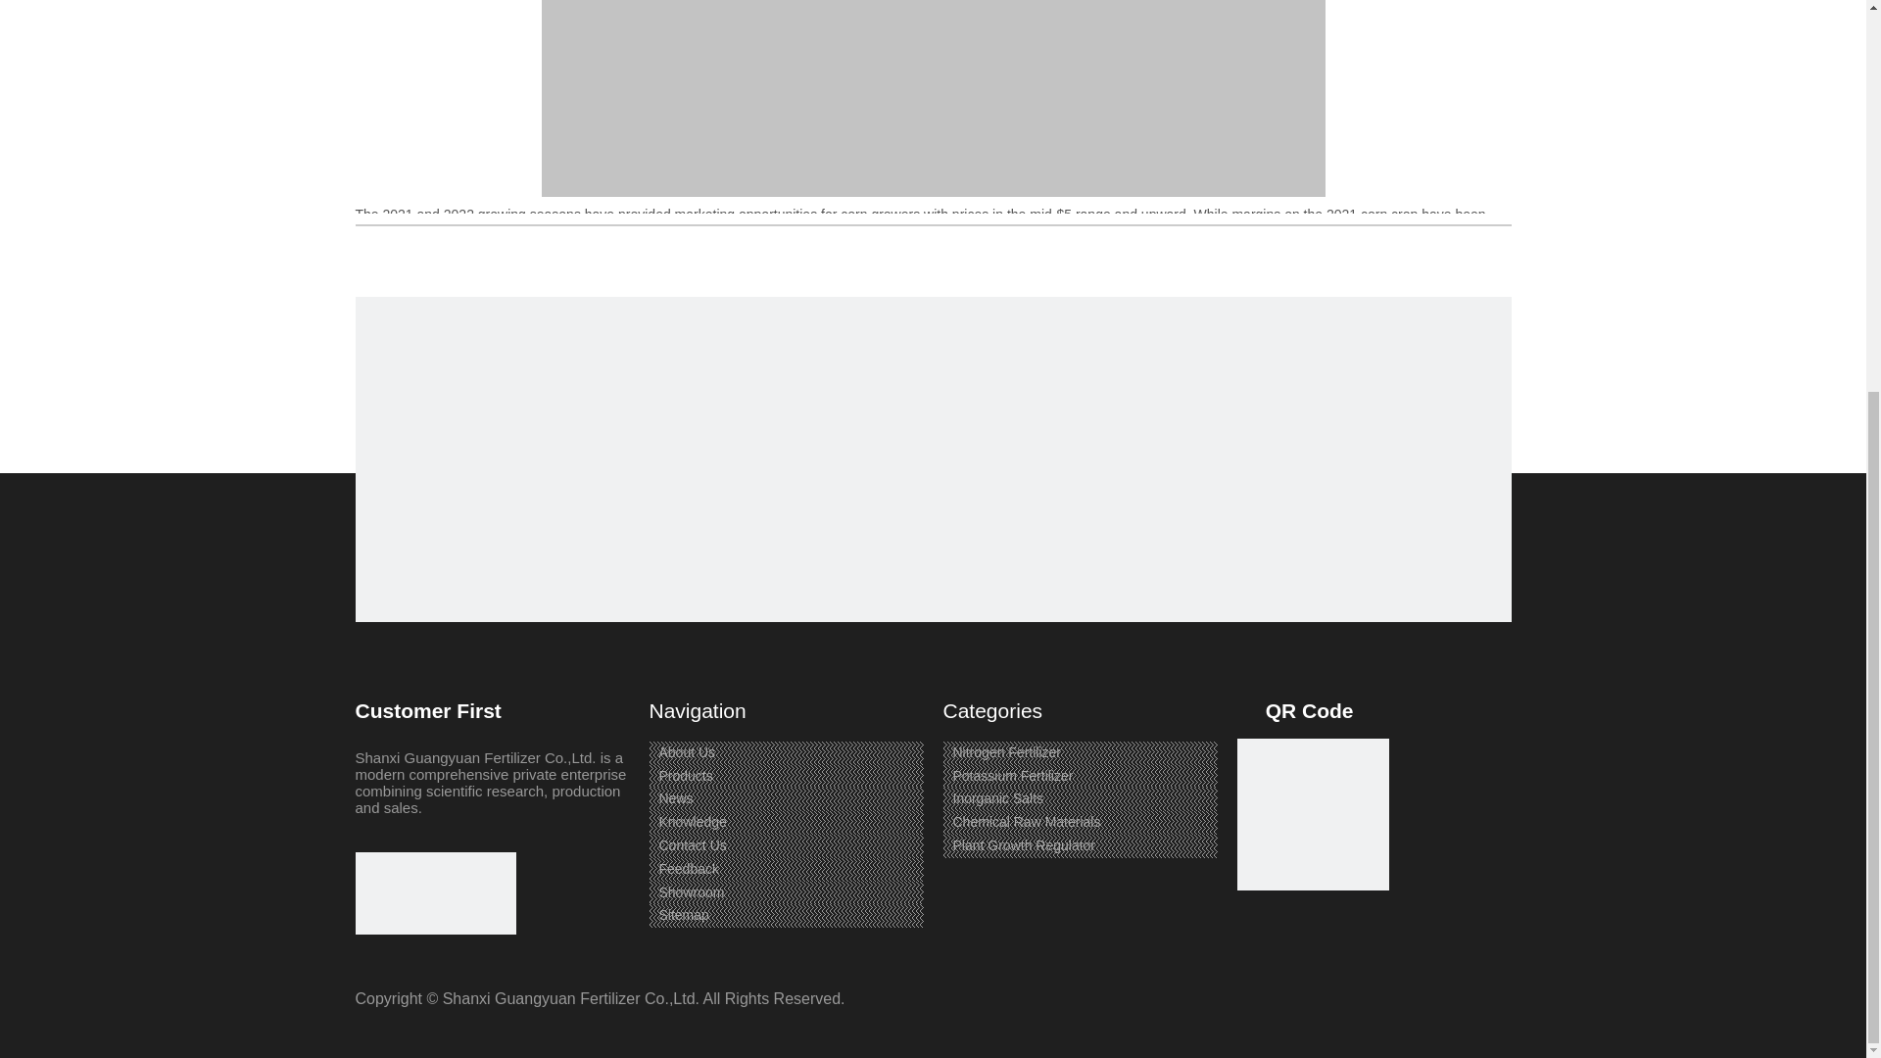 This screenshot has width=1881, height=1058. Describe the element at coordinates (1023, 844) in the screenshot. I see `Plant Growth Regulator` at that location.